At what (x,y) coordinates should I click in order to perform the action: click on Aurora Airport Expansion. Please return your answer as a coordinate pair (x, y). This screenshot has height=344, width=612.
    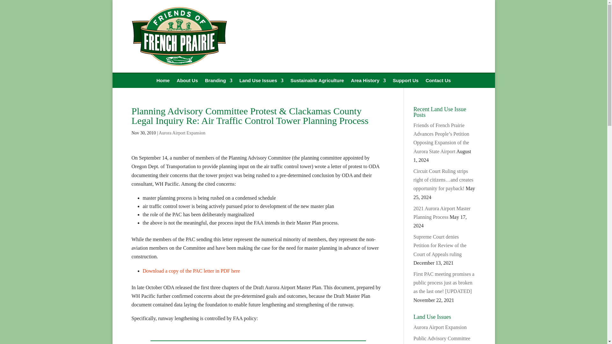
    Looking at the image, I should click on (182, 133).